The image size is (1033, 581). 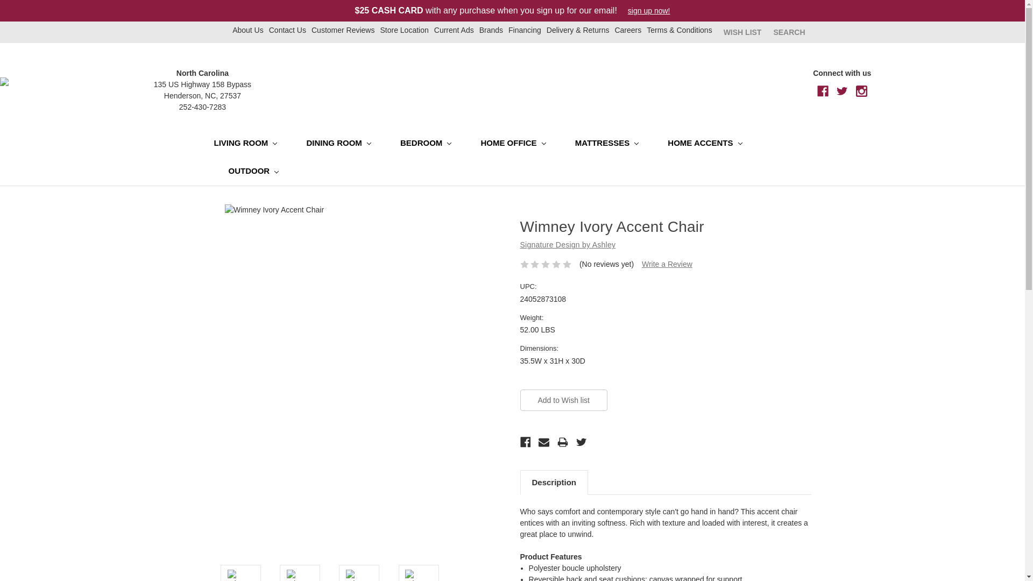 What do you see at coordinates (253, 143) in the screenshot?
I see `LIVING ROOM` at bounding box center [253, 143].